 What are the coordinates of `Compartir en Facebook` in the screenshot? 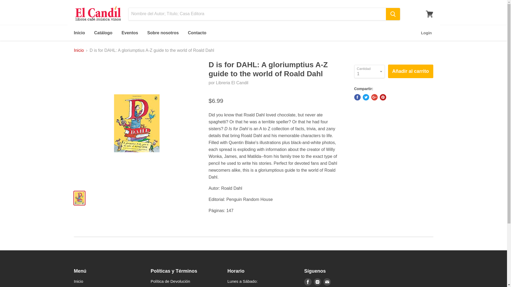 It's located at (357, 97).